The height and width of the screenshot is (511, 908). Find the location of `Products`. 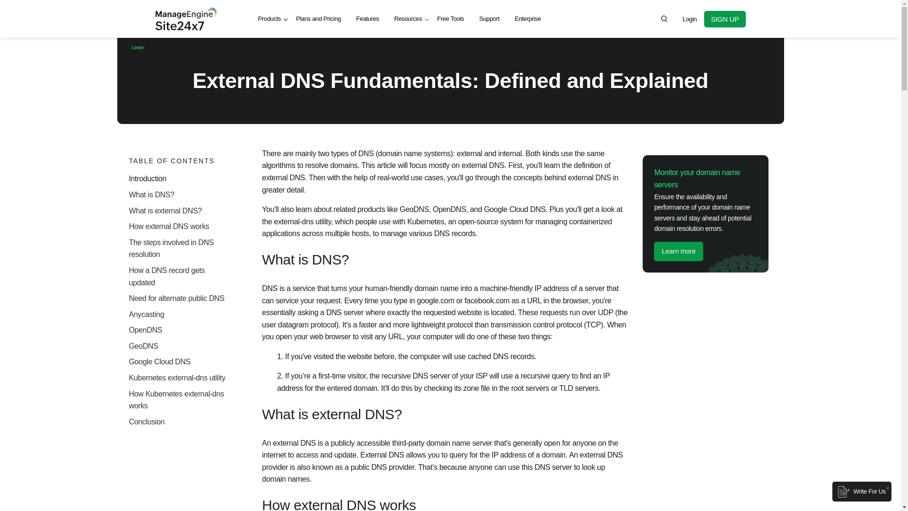

Products is located at coordinates (270, 19).